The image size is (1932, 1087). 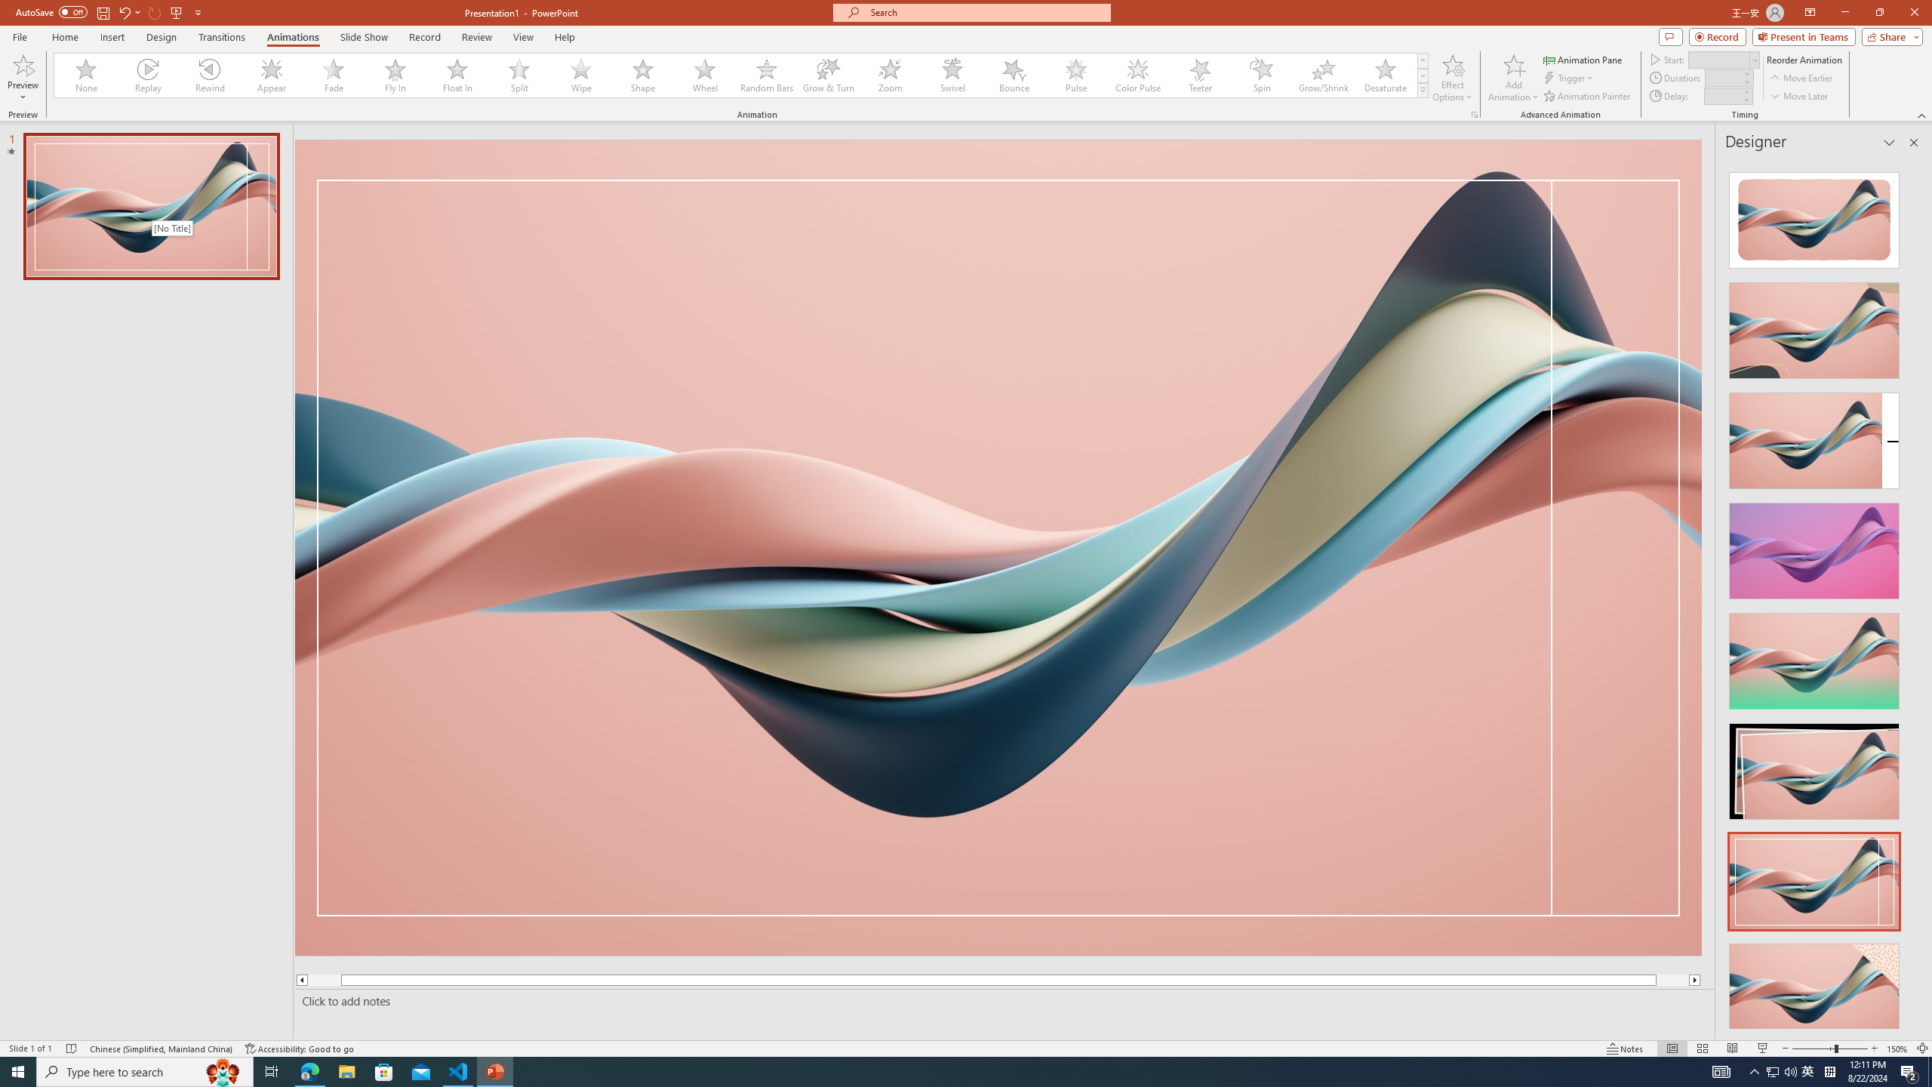 I want to click on Animation Painter, so click(x=1588, y=97).